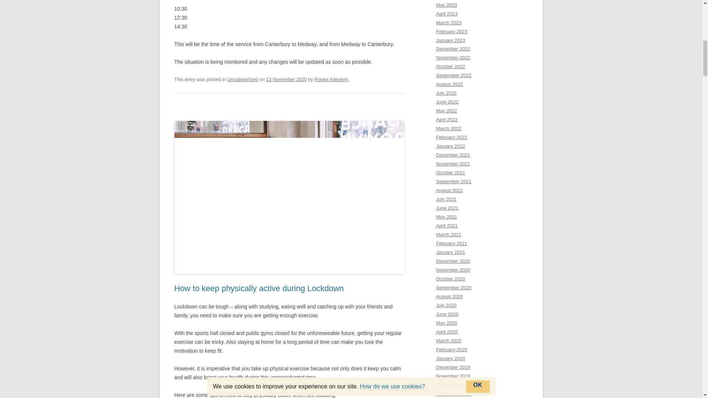 Image resolution: width=708 pixels, height=398 pixels. What do you see at coordinates (286, 79) in the screenshot?
I see `10:47 am` at bounding box center [286, 79].